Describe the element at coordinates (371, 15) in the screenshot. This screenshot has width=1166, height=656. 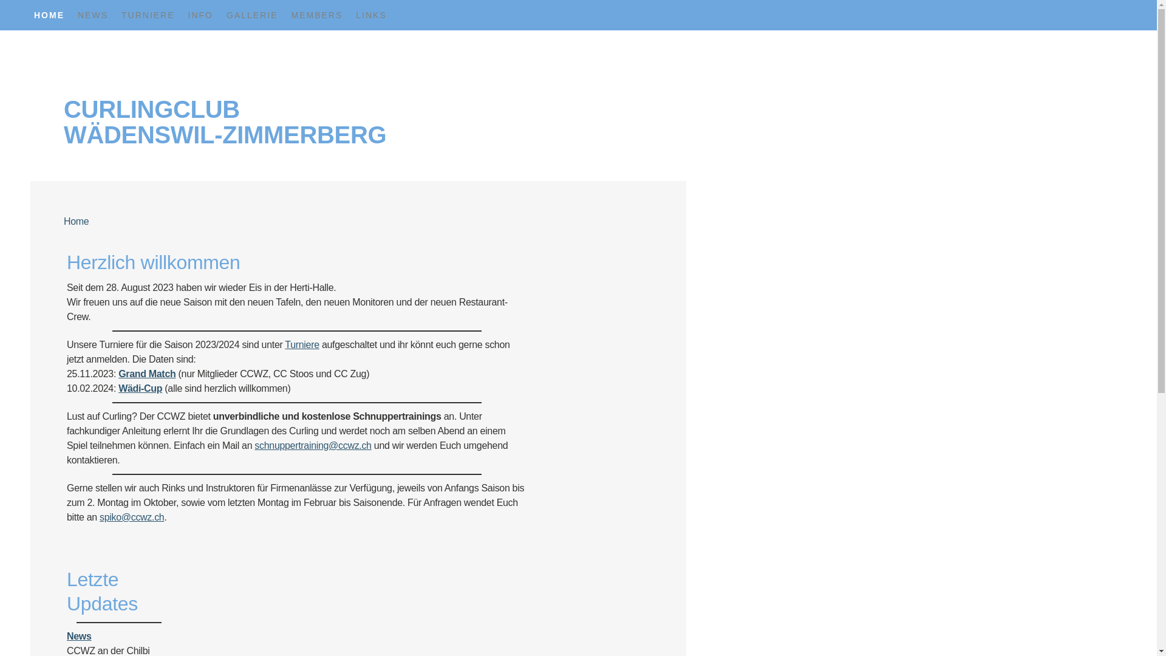
I see `LINKS` at that location.